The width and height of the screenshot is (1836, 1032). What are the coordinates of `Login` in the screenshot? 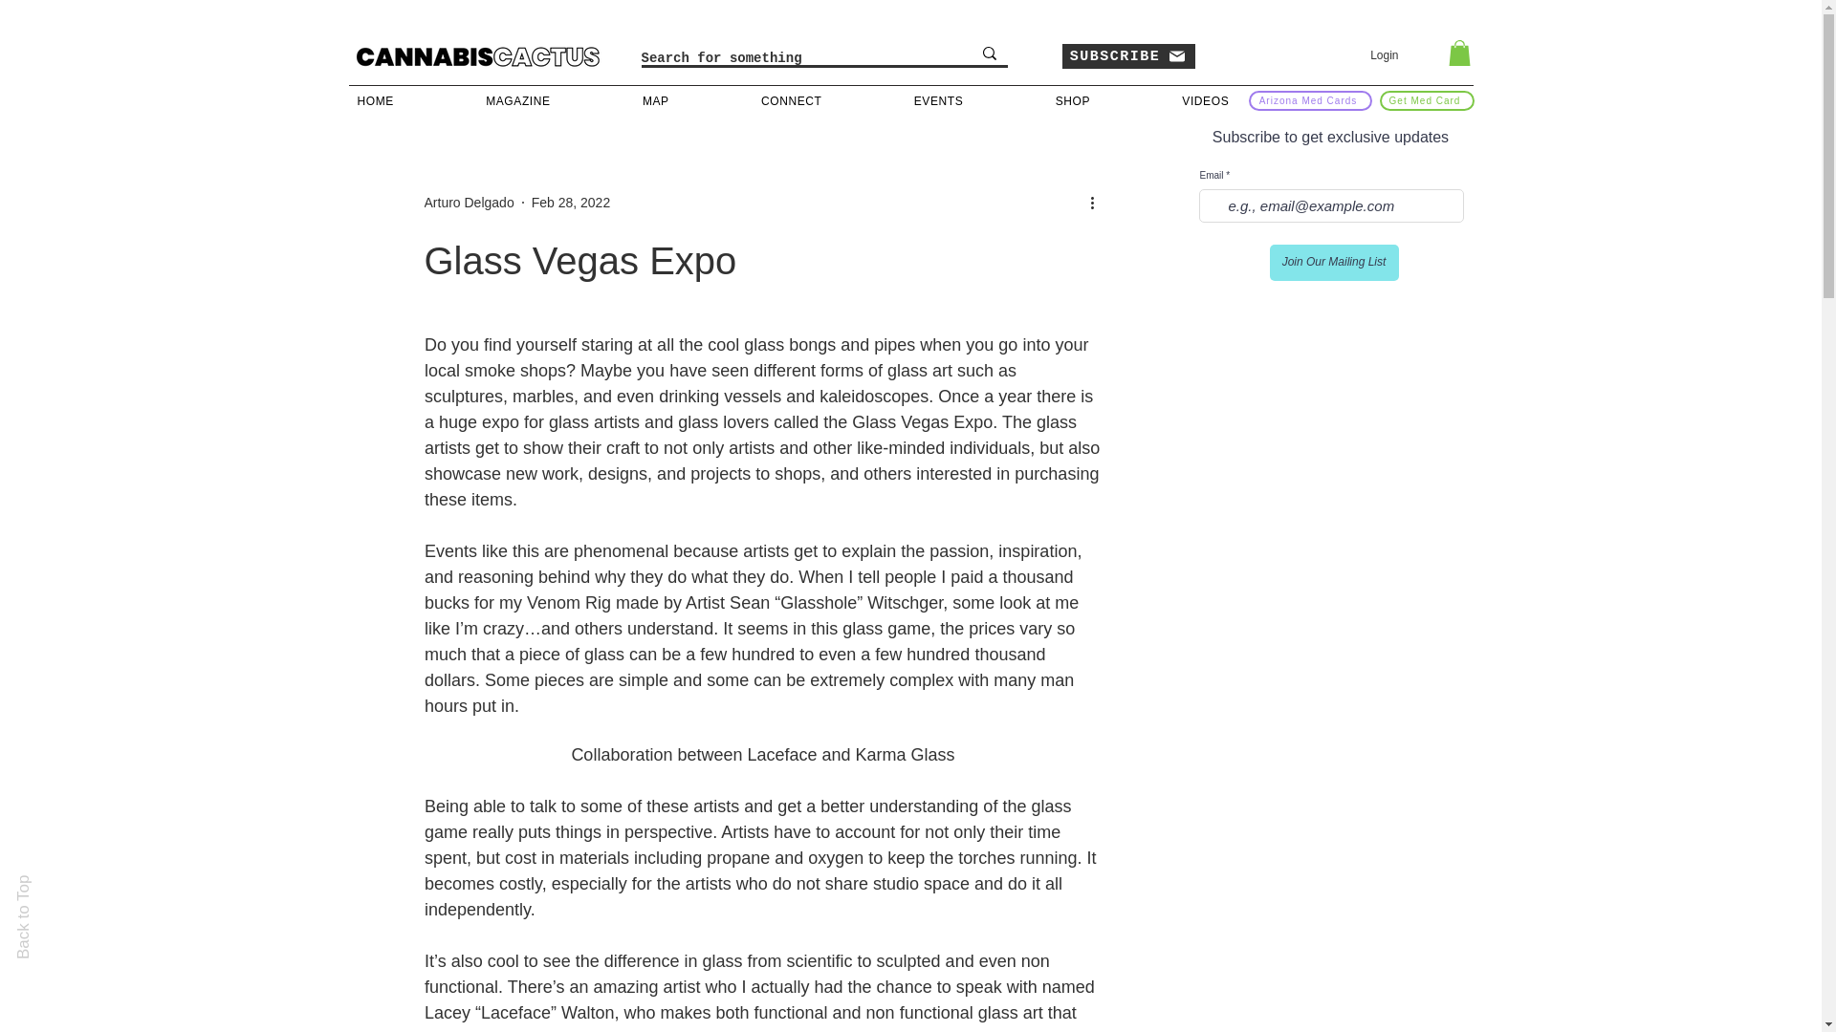 It's located at (1384, 55).